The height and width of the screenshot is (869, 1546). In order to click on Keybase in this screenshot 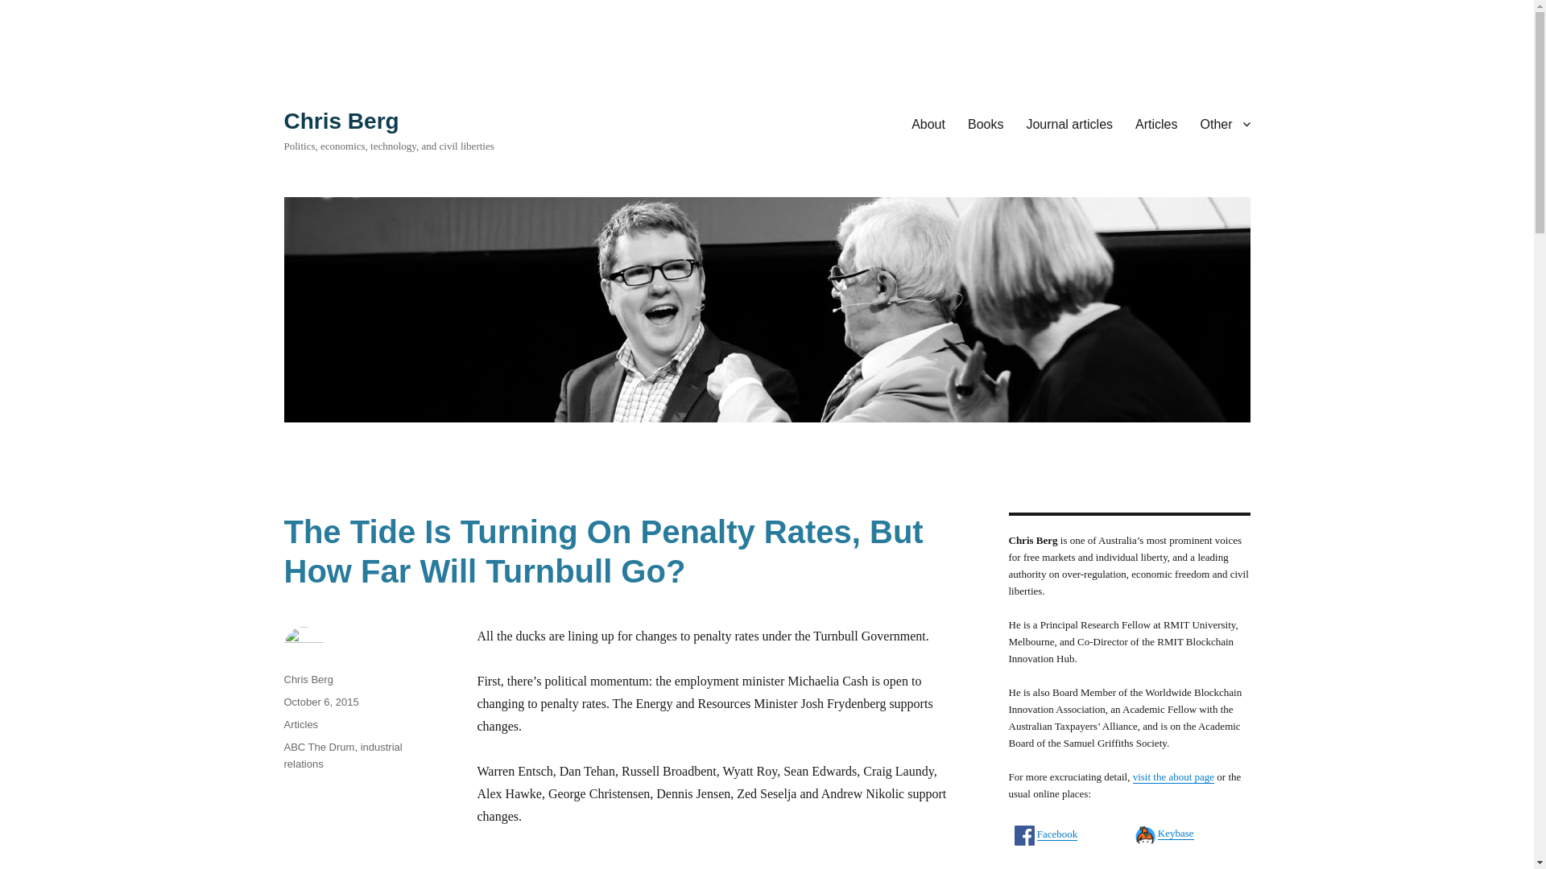, I will do `click(1176, 834)`.